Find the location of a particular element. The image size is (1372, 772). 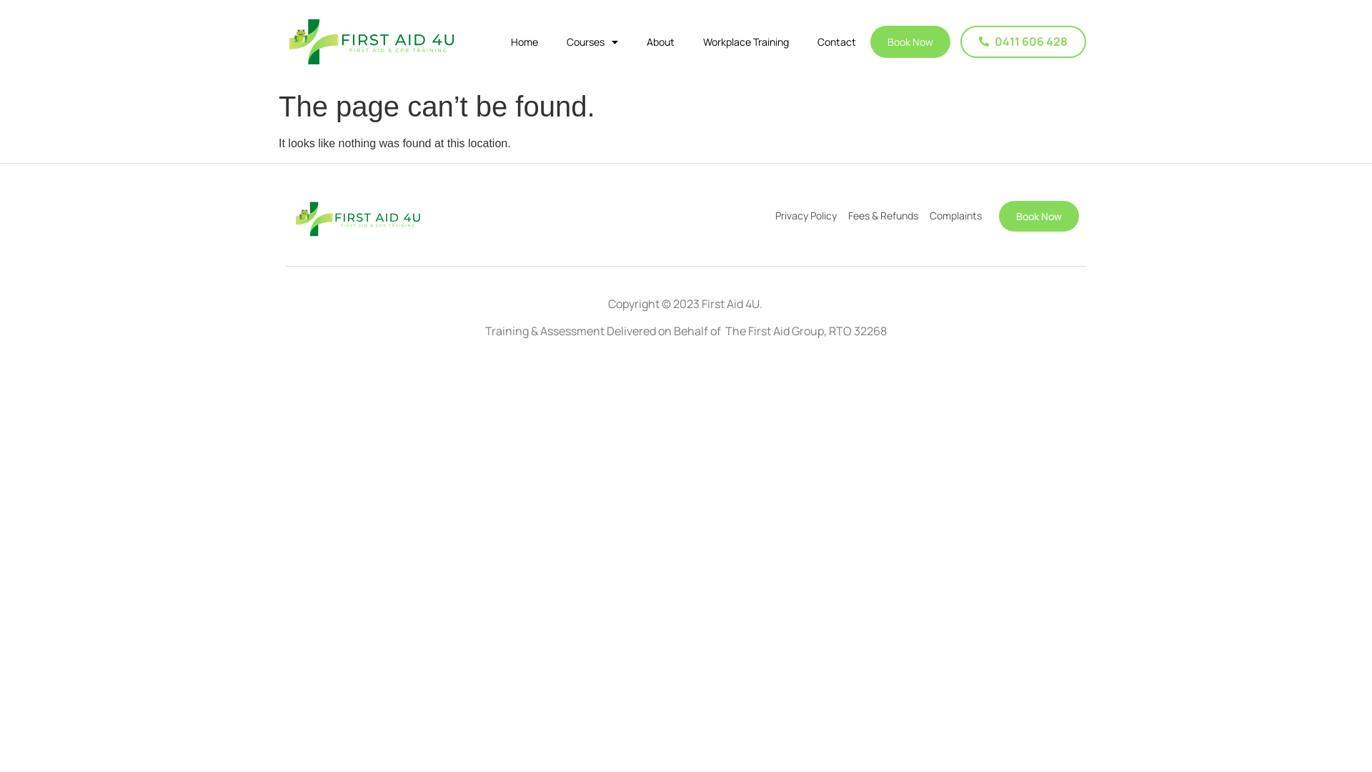

Home is located at coordinates (525, 41).